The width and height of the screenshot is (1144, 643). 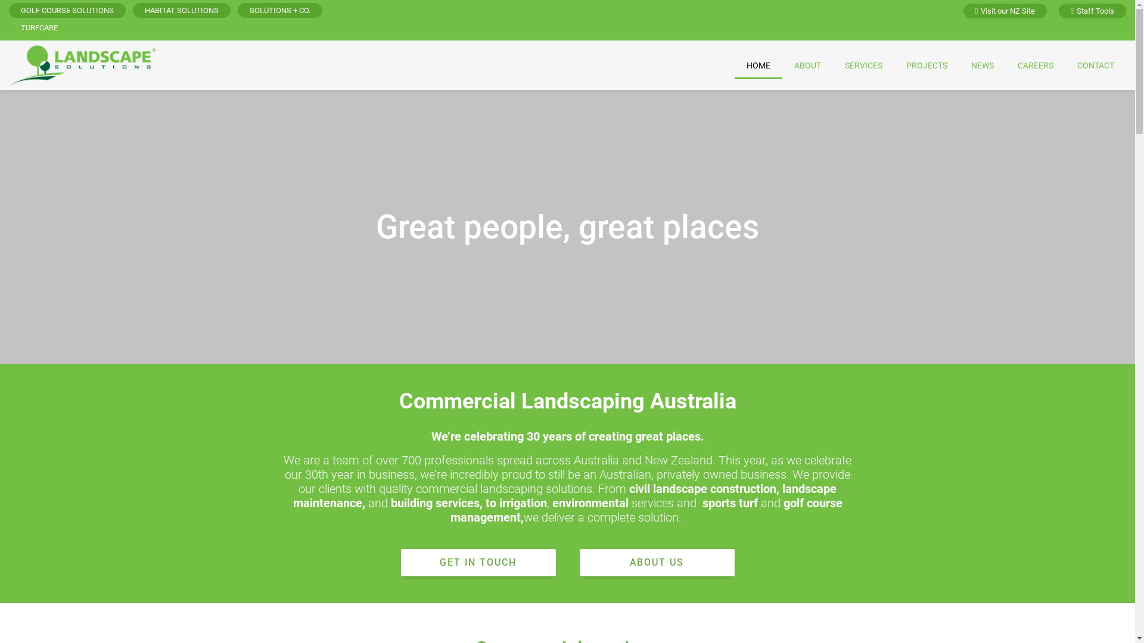 What do you see at coordinates (729, 503) in the screenshot?
I see `sports turf` at bounding box center [729, 503].